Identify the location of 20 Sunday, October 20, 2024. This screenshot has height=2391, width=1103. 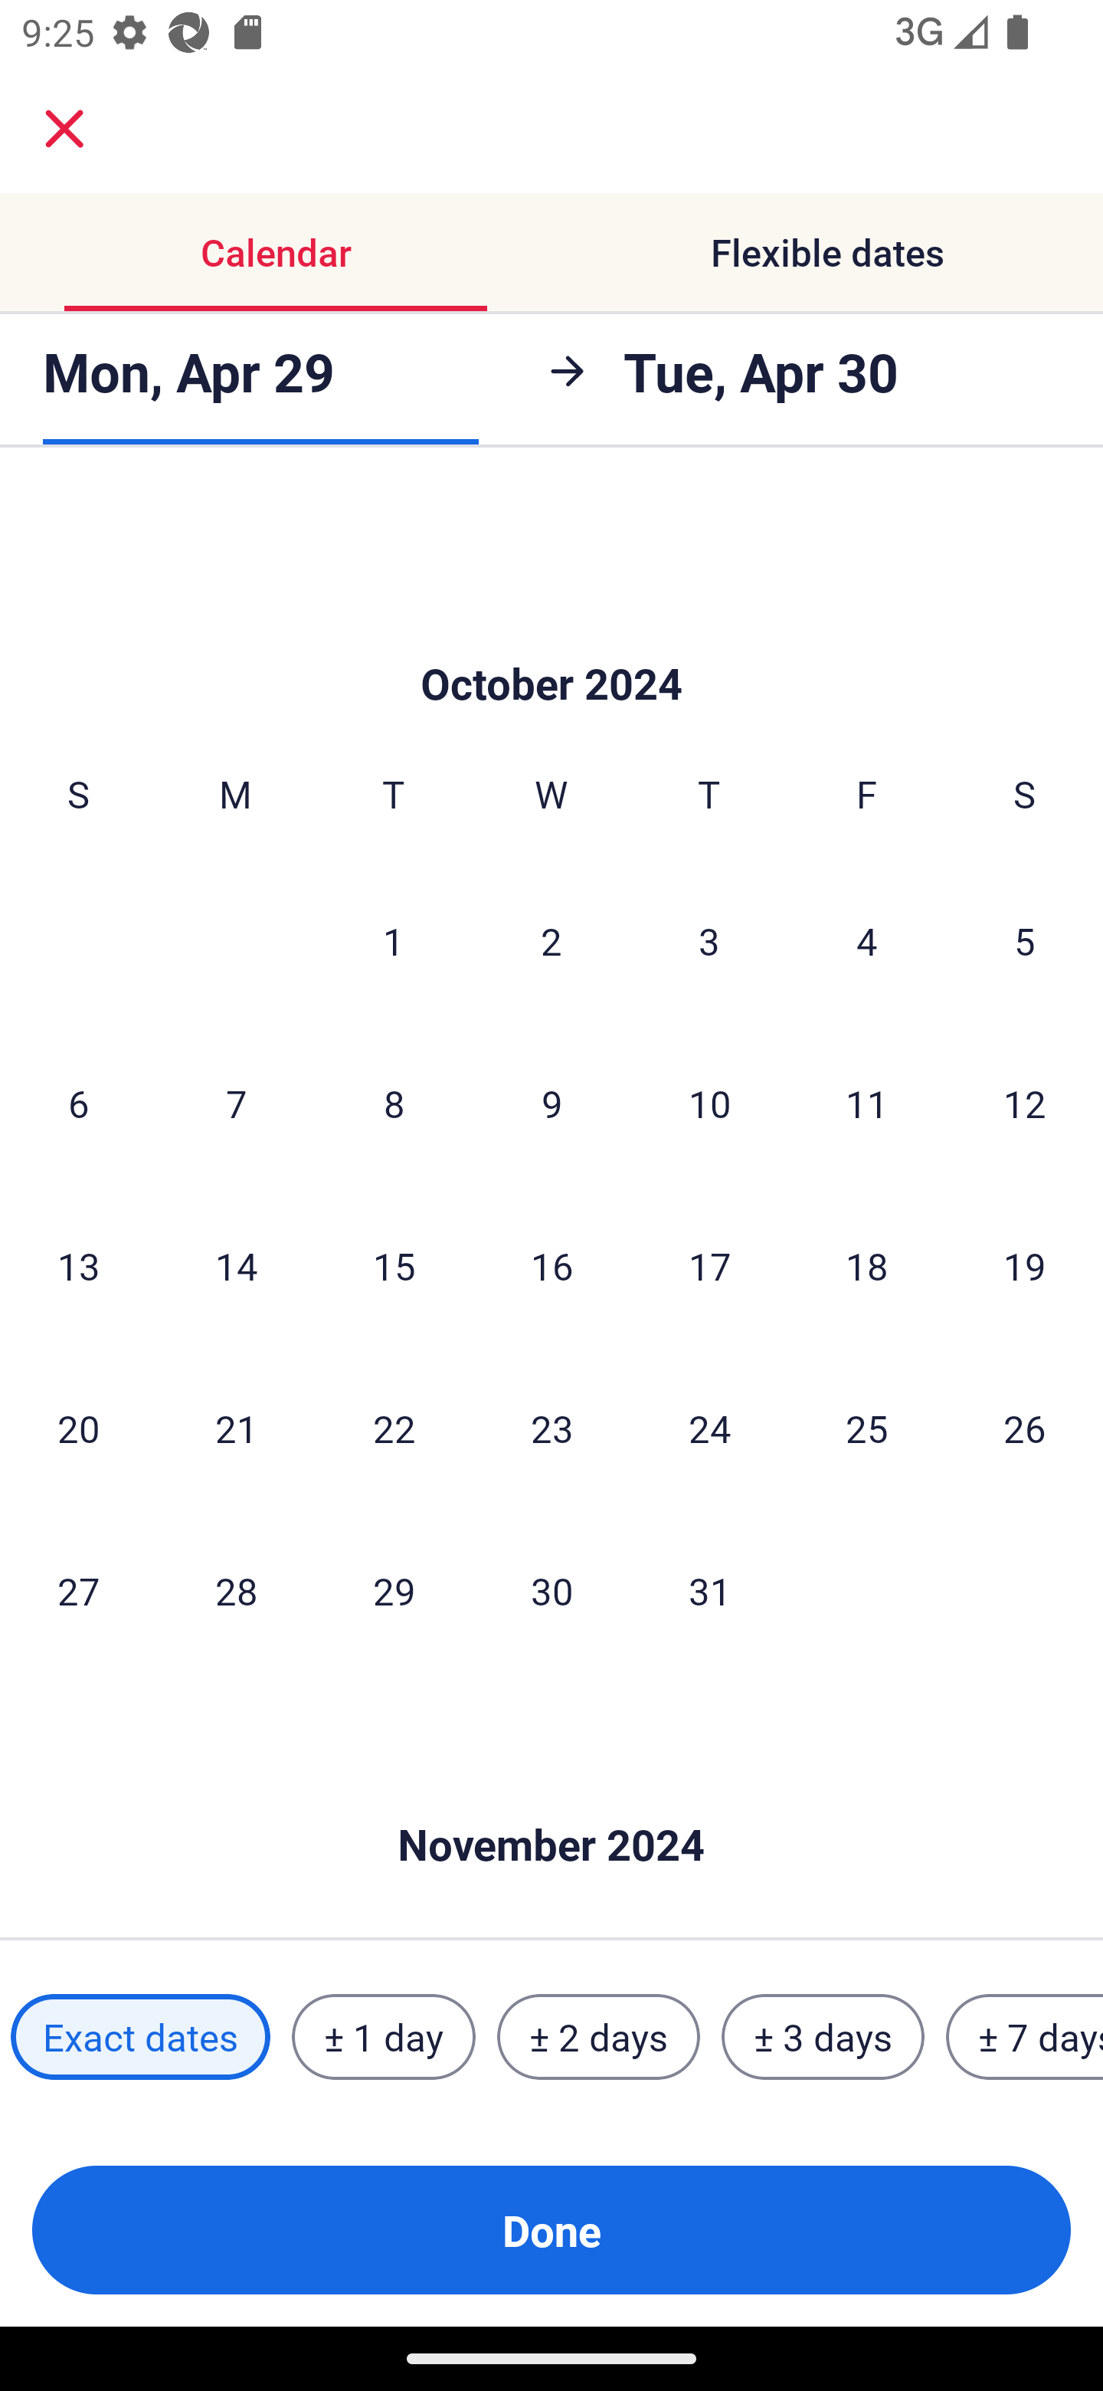
(78, 1427).